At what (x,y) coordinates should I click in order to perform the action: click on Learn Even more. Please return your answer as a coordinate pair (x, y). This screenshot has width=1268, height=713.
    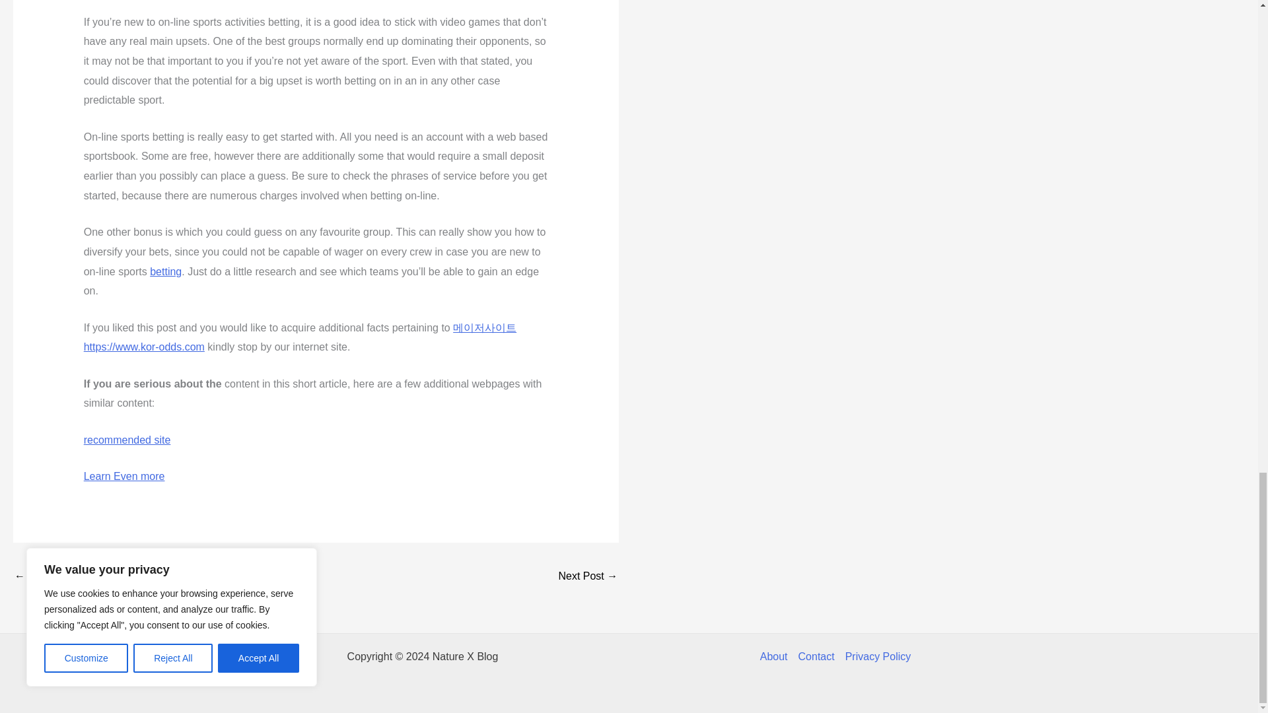
    Looking at the image, I should click on (124, 476).